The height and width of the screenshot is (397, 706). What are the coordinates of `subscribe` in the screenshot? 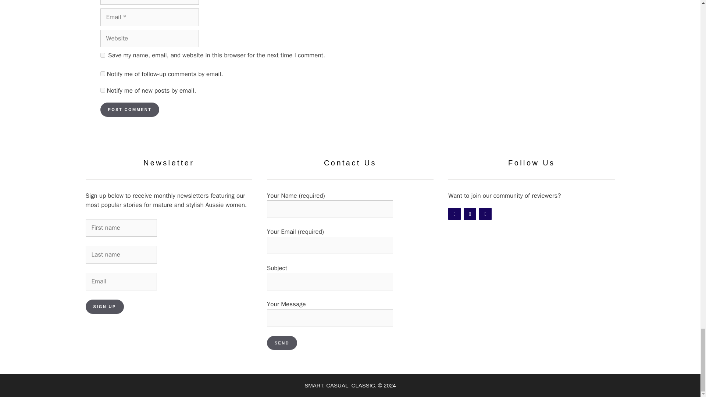 It's located at (102, 90).